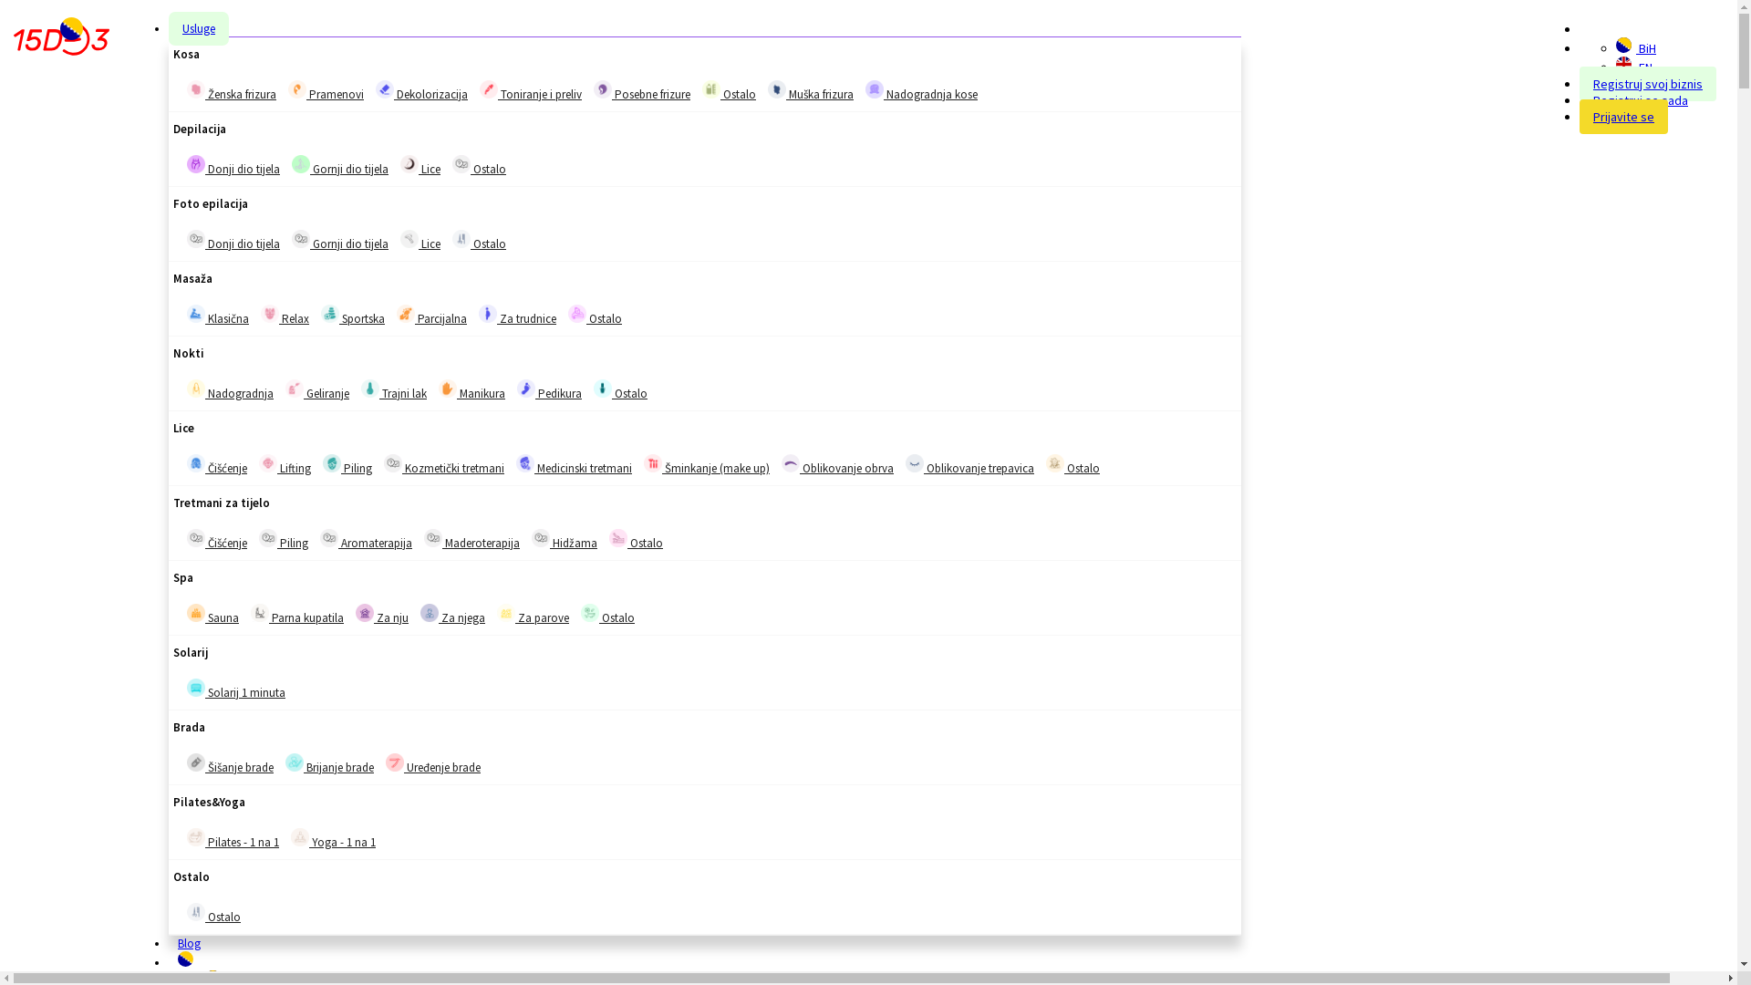  Describe the element at coordinates (340, 241) in the screenshot. I see `Gornji dio tijela` at that location.